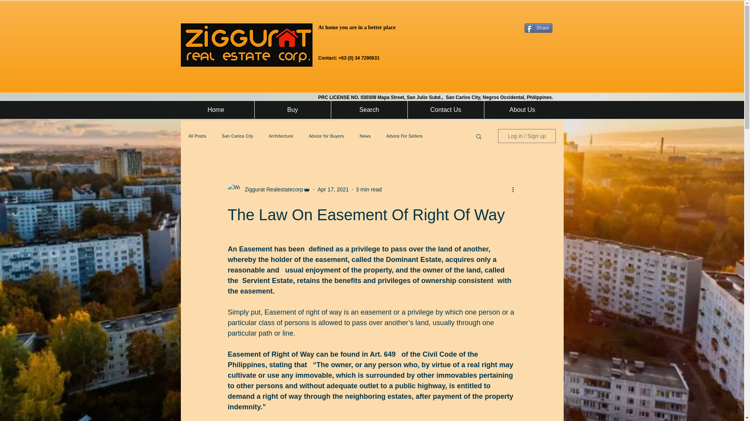 This screenshot has width=750, height=421. I want to click on Share, so click(538, 28).